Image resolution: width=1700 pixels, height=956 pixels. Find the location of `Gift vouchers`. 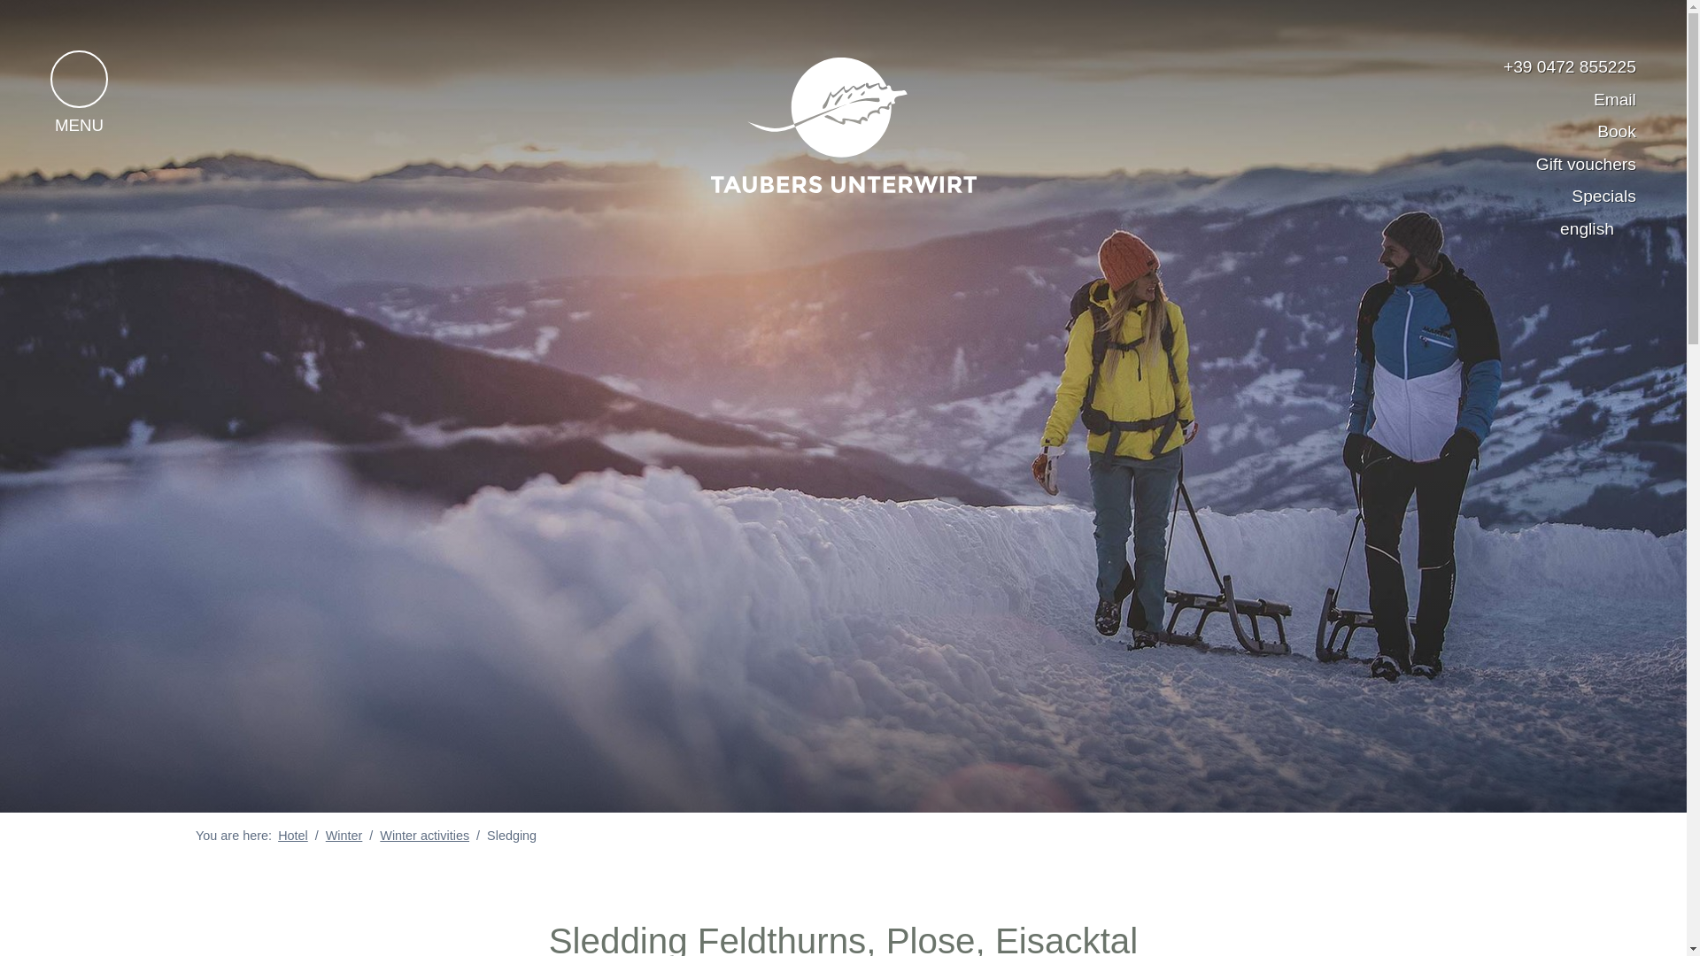

Gift vouchers is located at coordinates (1572, 163).